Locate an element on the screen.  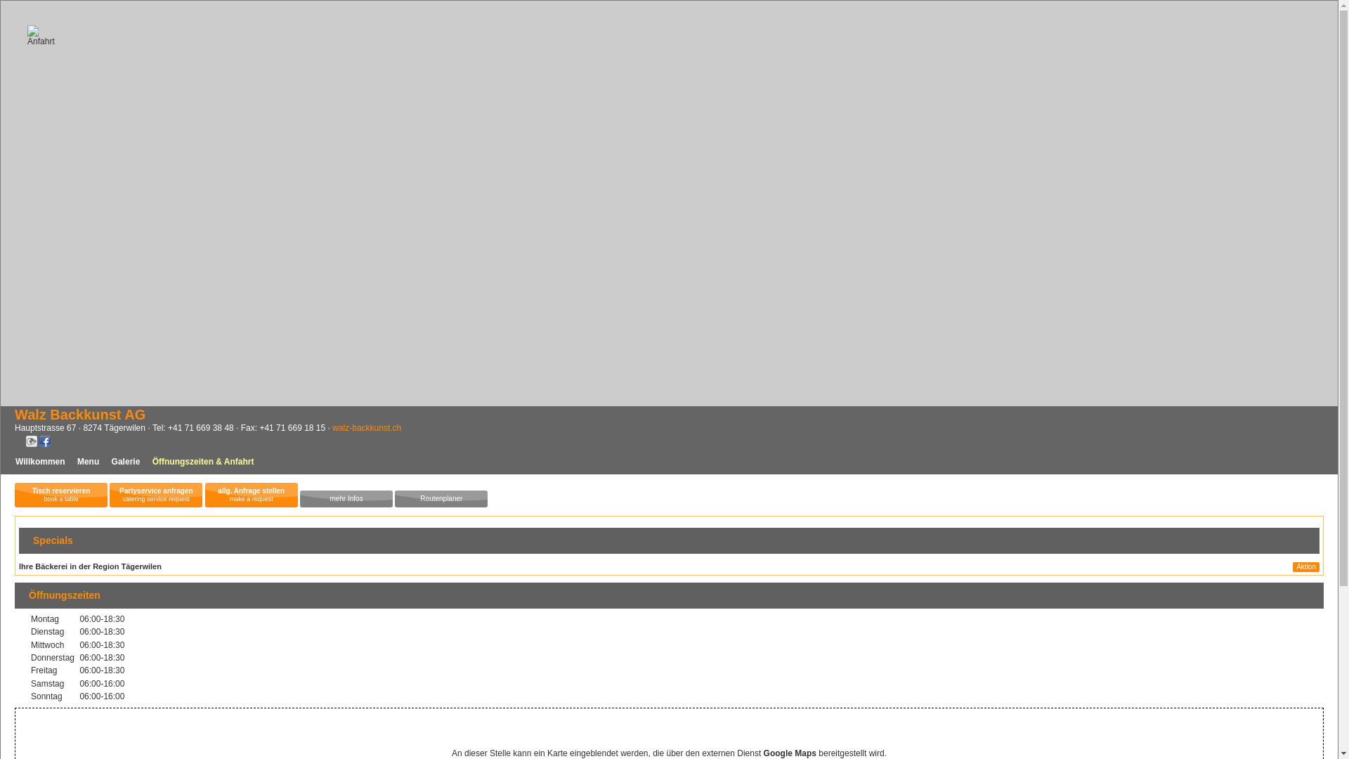
walz-backkunst.ch is located at coordinates (367, 428).